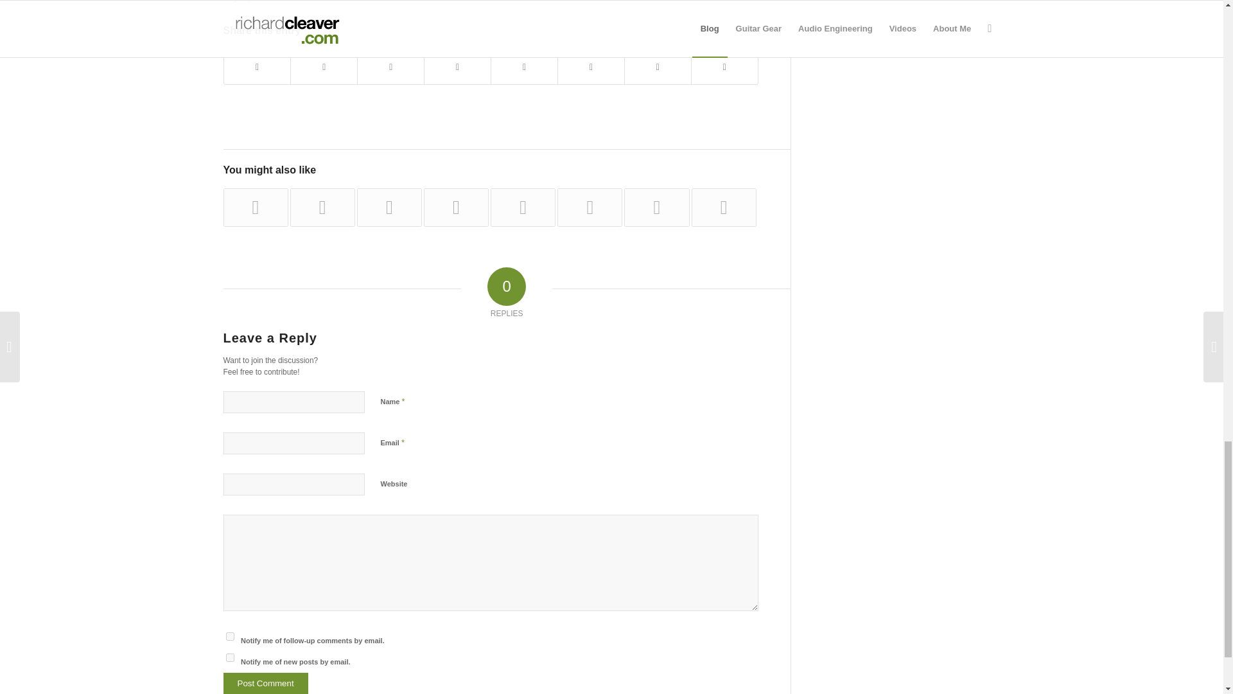 This screenshot has width=1233, height=694. What do you see at coordinates (456, 207) in the screenshot?
I see `Progress` at bounding box center [456, 207].